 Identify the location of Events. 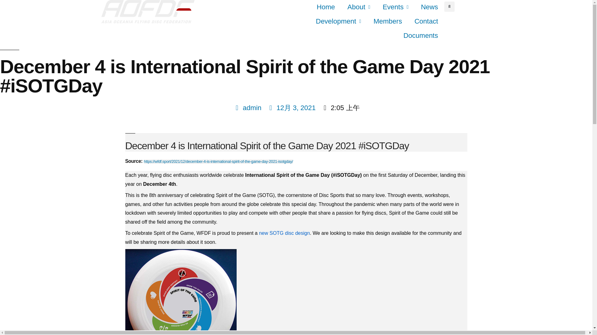
(396, 7).